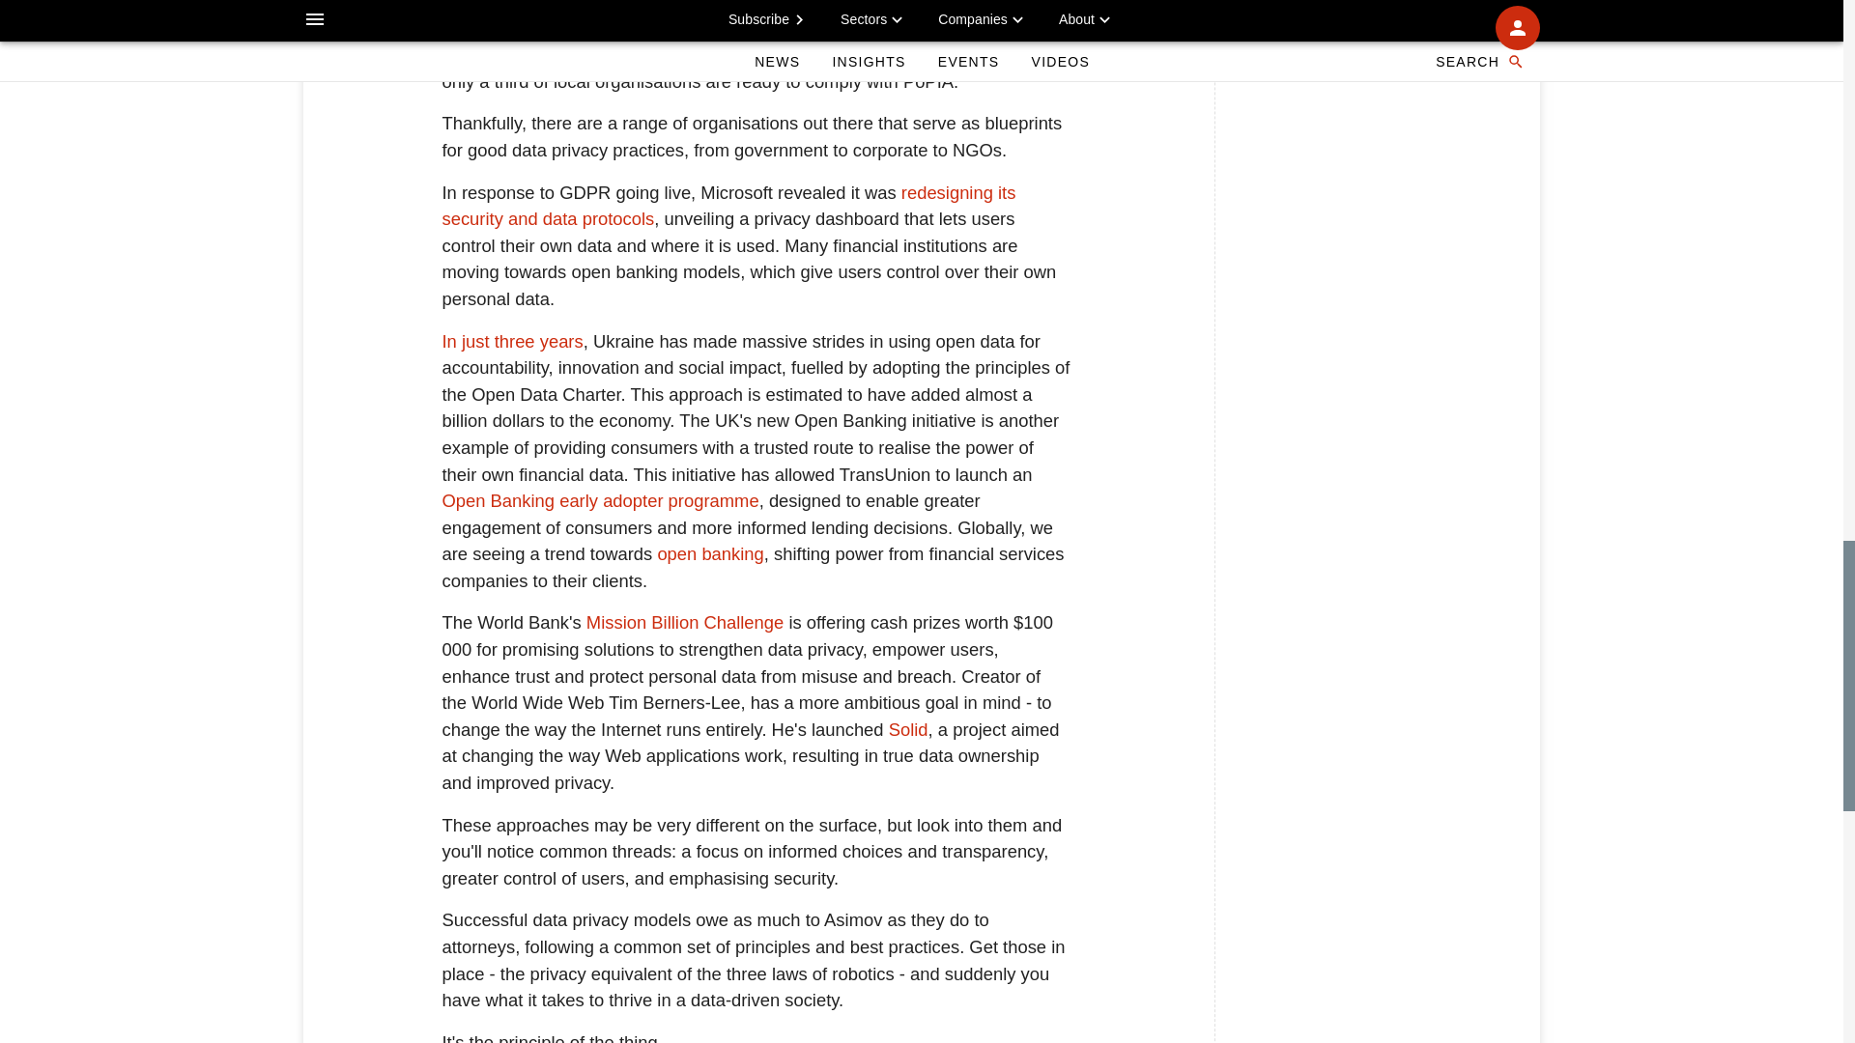 The image size is (1855, 1043). Describe the element at coordinates (729, 206) in the screenshot. I see `redesigning its security and data protocols` at that location.